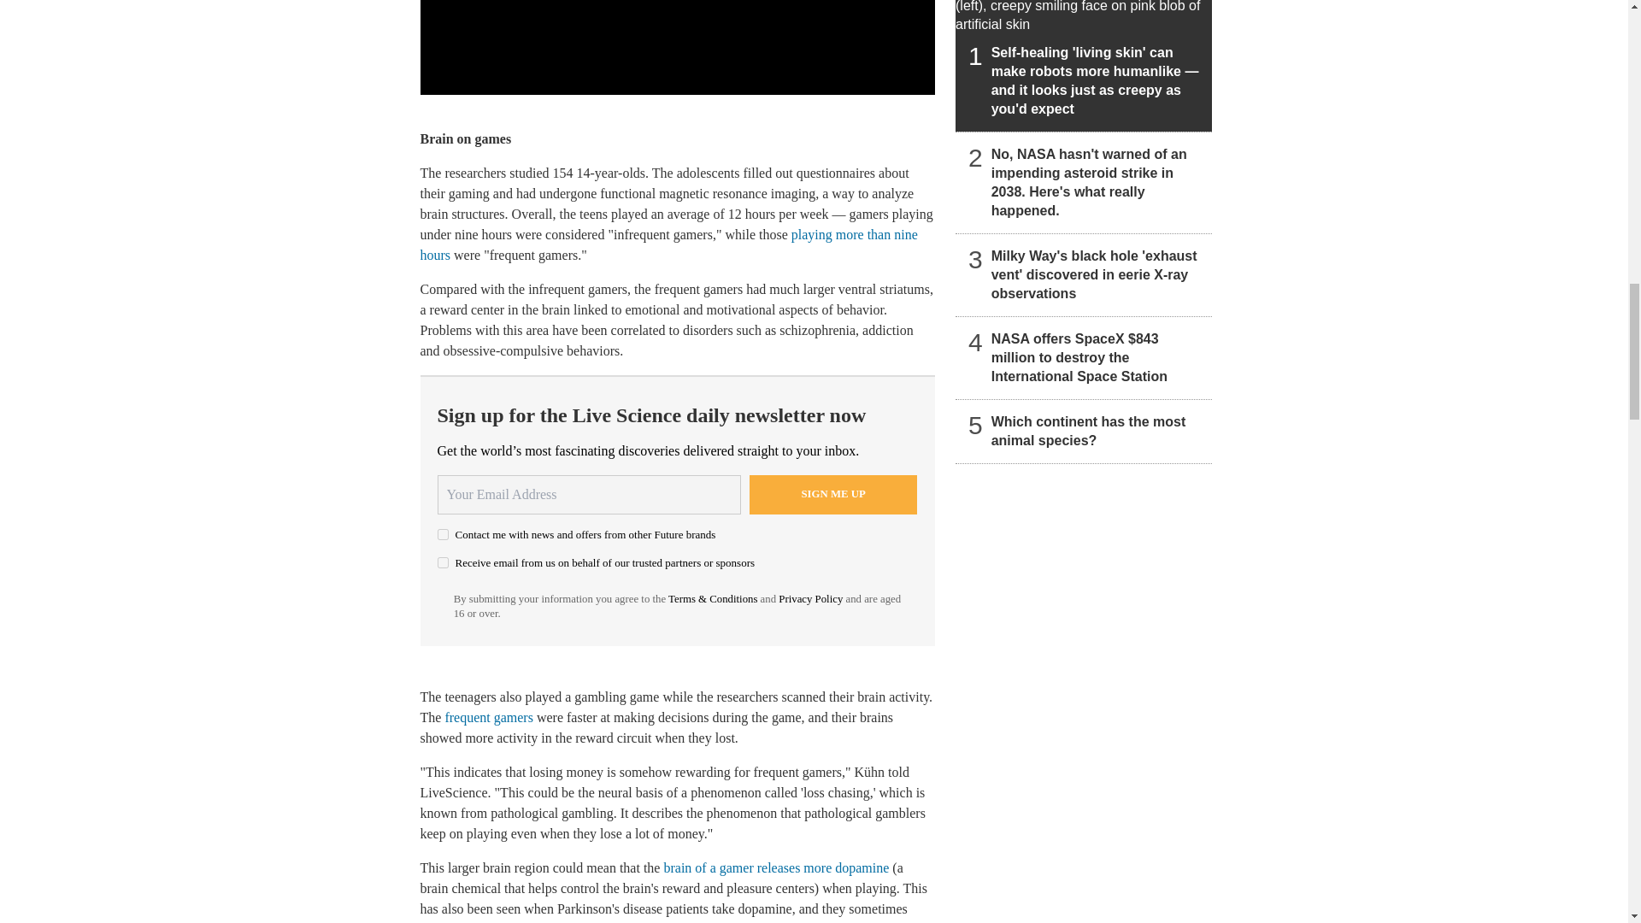  What do you see at coordinates (833, 494) in the screenshot?
I see `Sign me up` at bounding box center [833, 494].